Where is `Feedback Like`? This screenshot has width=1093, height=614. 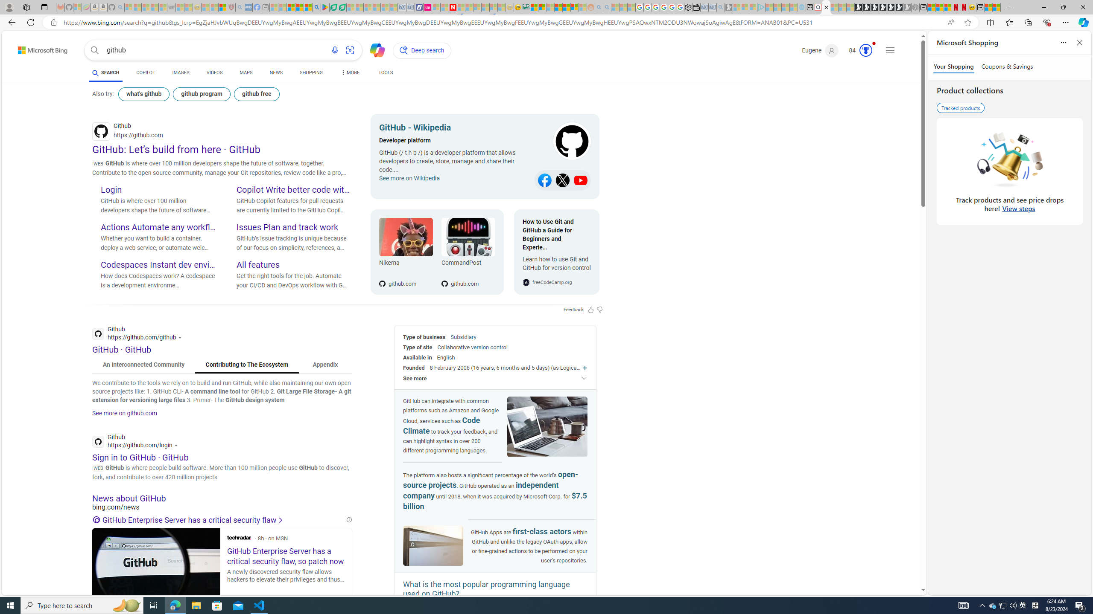
Feedback Like is located at coordinates (591, 310).